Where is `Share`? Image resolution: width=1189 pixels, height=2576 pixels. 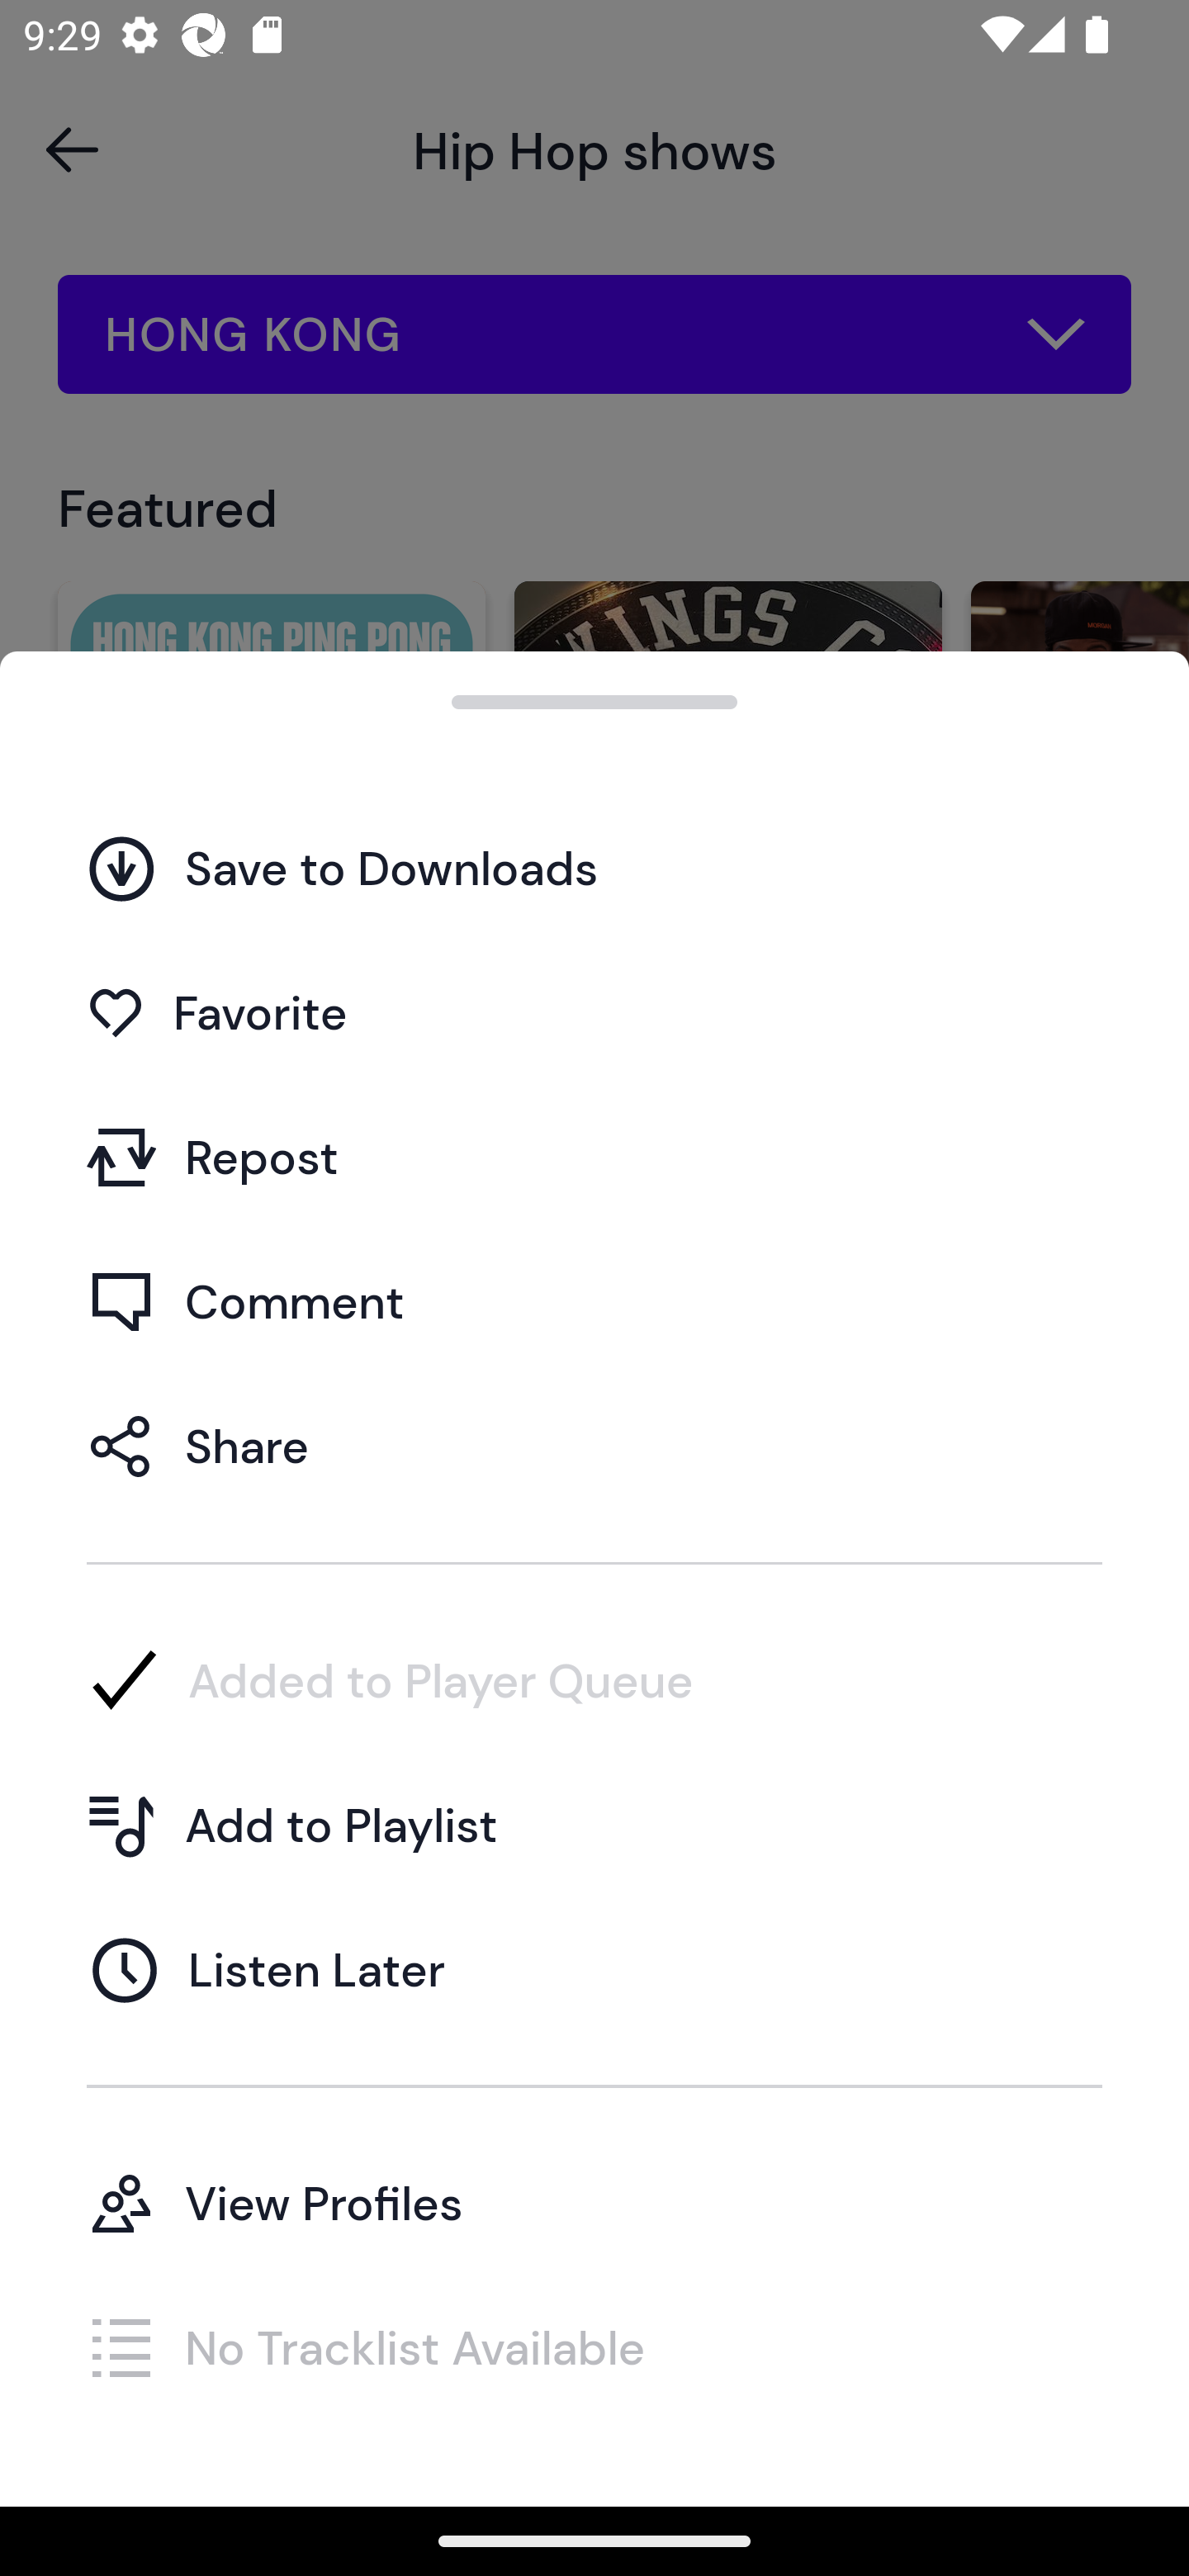
Share is located at coordinates (594, 1445).